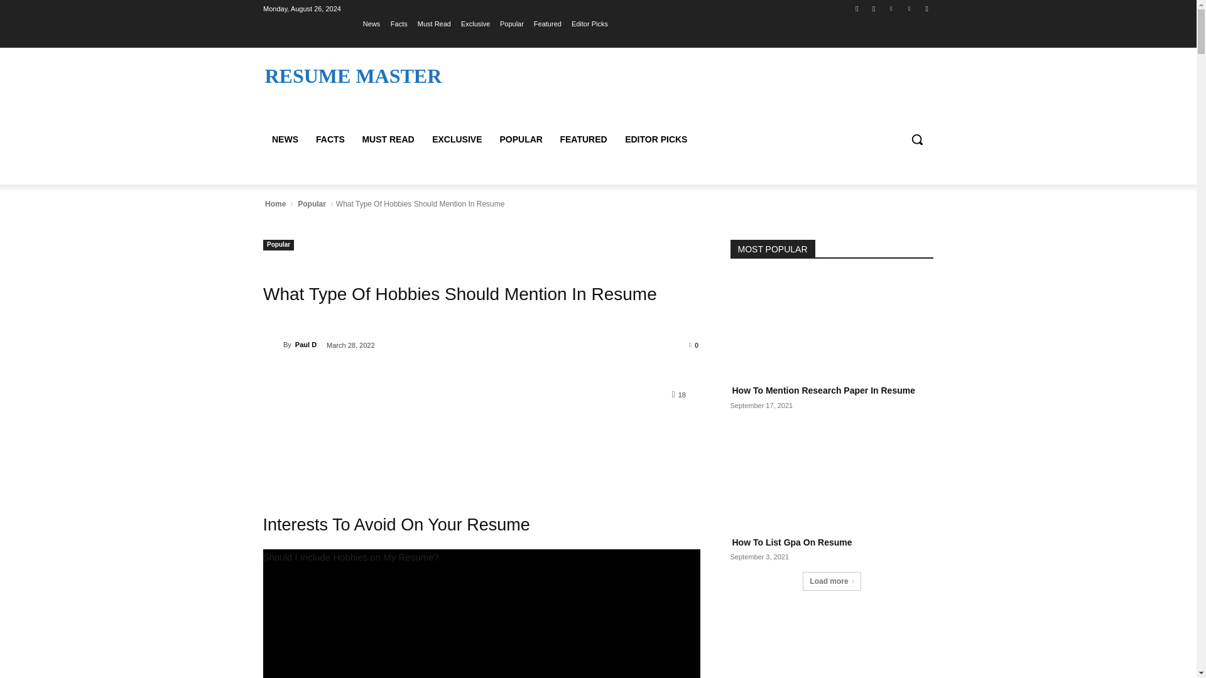 Image resolution: width=1206 pixels, height=678 pixels. Describe the element at coordinates (273, 344) in the screenshot. I see `Paul D` at that location.